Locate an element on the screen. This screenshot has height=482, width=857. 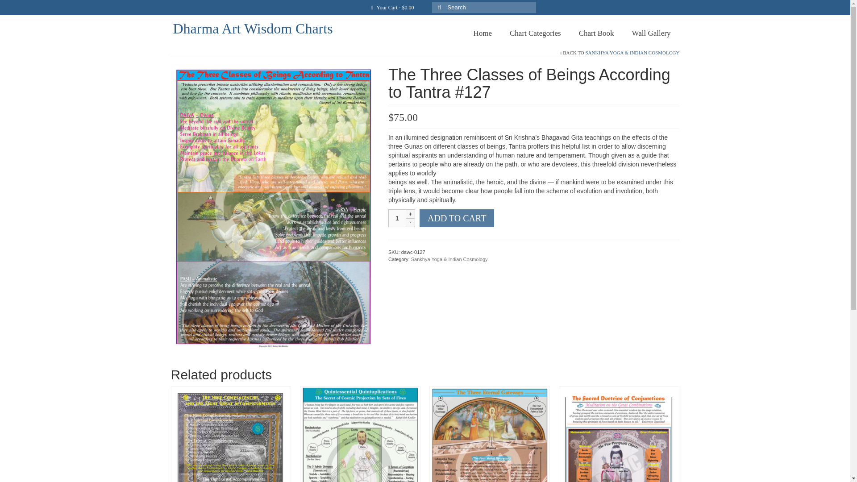
ADD TO CART is located at coordinates (457, 218).